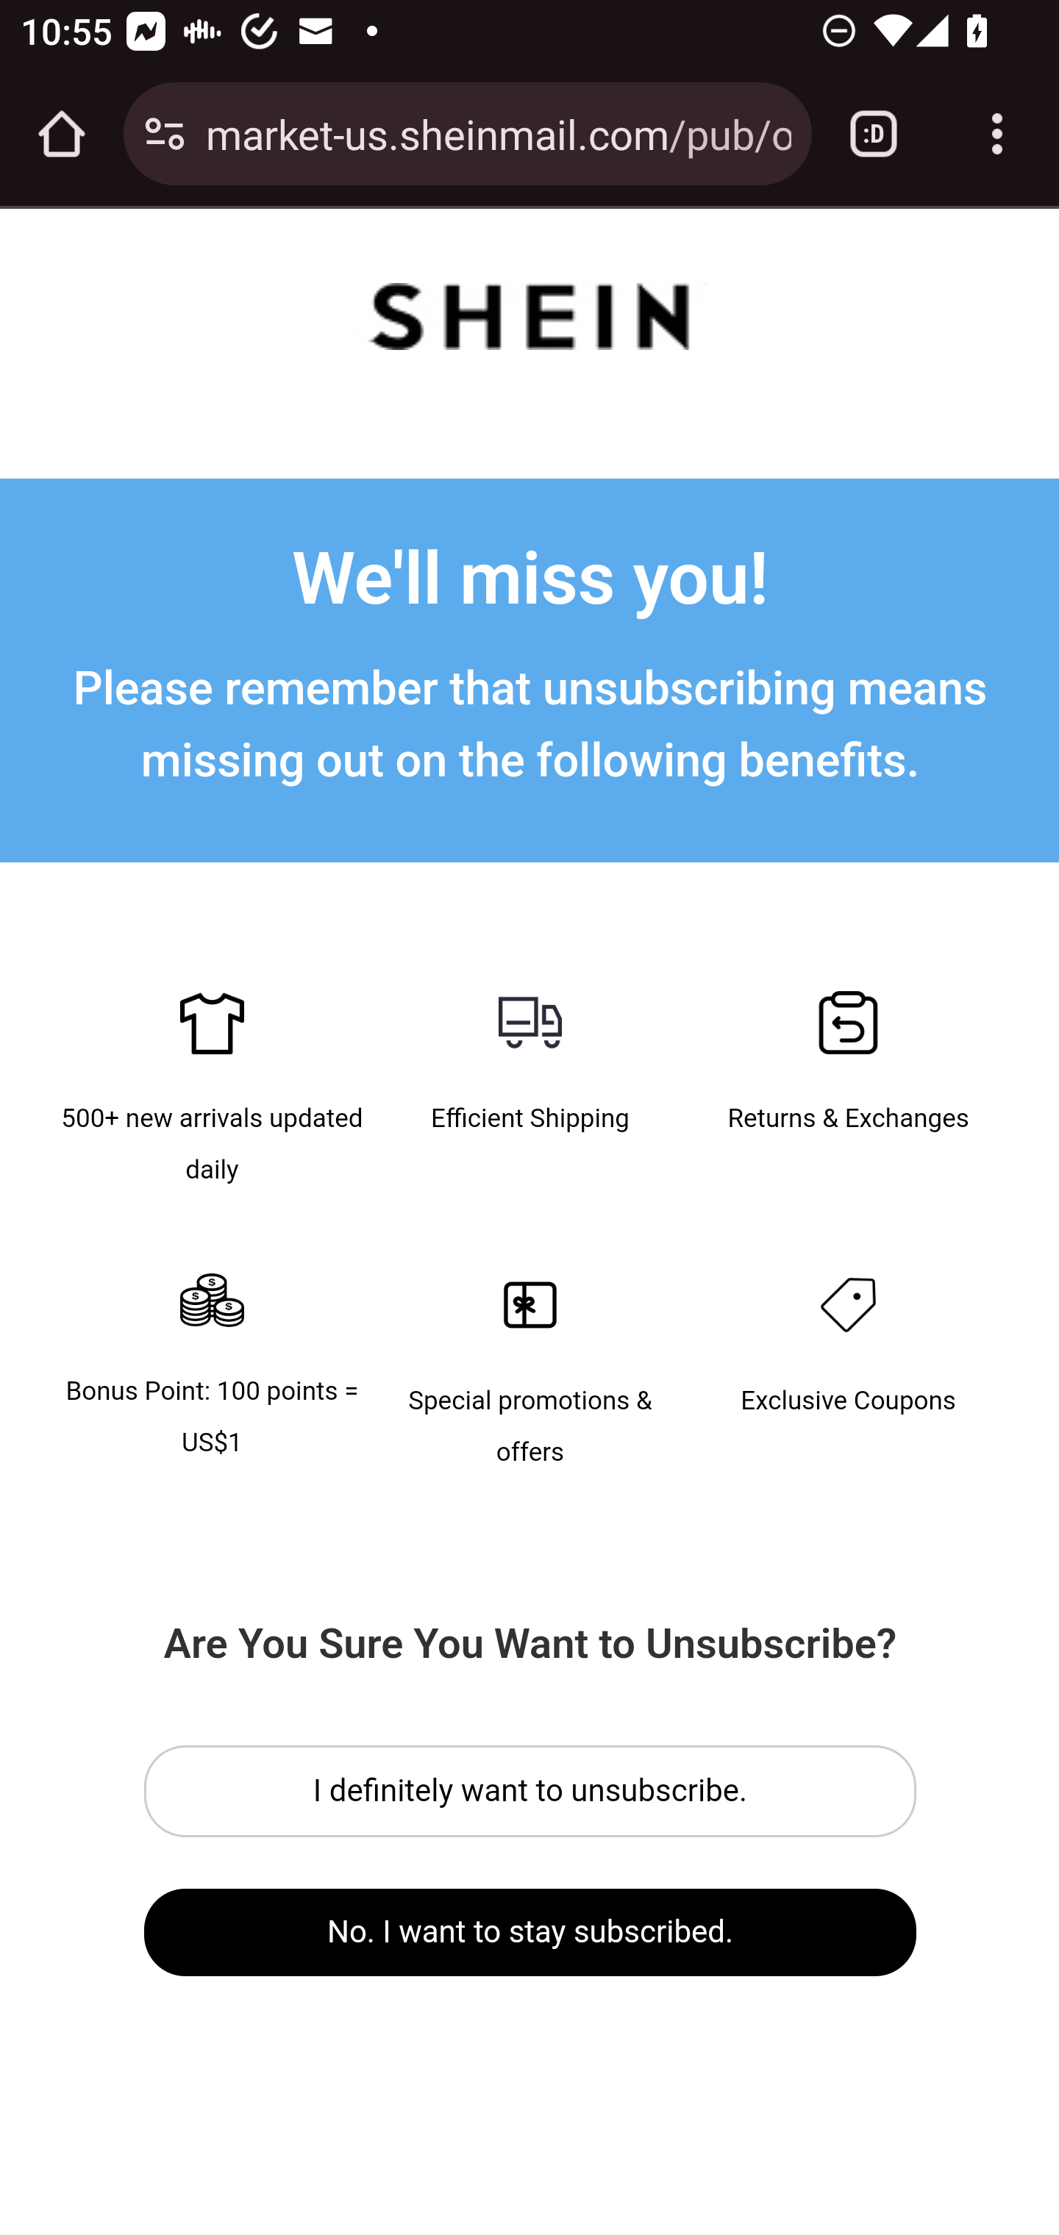 The height and width of the screenshot is (2235, 1059). I want to click on Customize and control Google Chrome, so click(997, 134).